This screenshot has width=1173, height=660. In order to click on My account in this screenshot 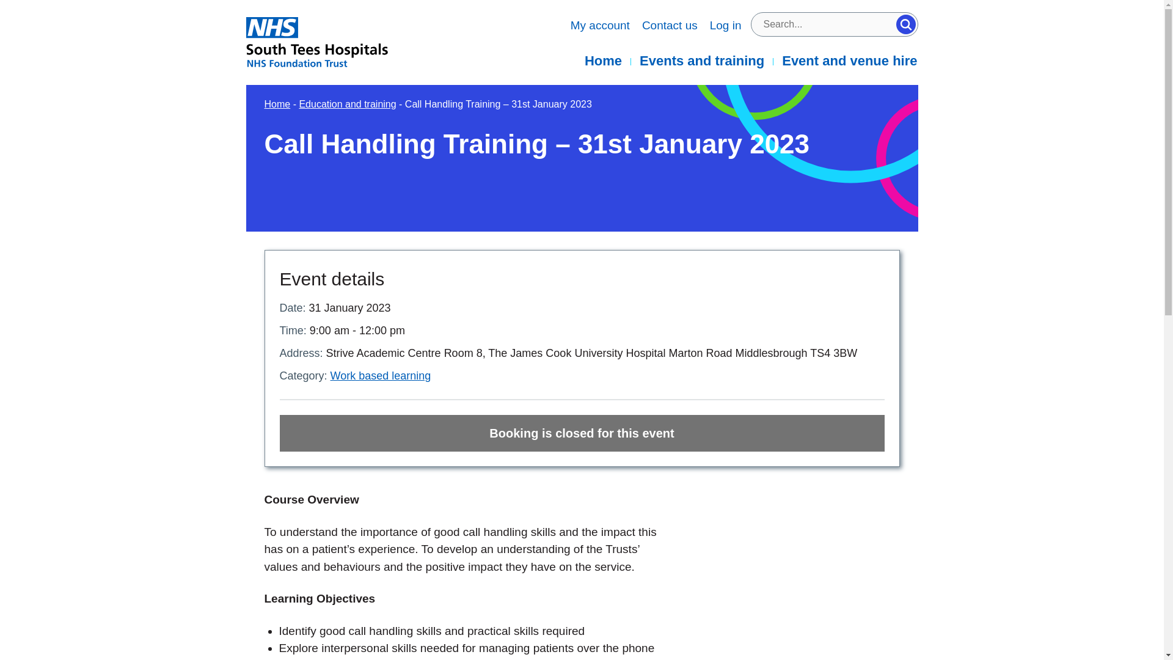, I will do `click(600, 26)`.